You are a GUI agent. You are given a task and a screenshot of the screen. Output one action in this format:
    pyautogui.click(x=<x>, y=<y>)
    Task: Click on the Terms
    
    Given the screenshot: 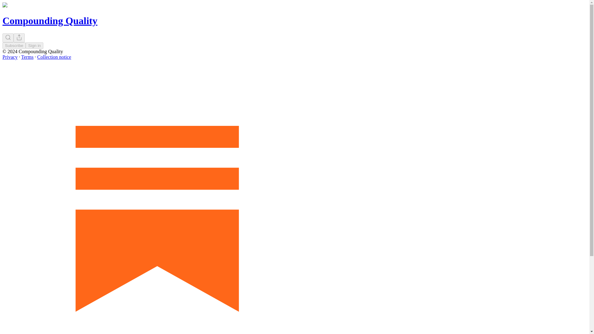 What is the action you would take?
    pyautogui.click(x=28, y=57)
    